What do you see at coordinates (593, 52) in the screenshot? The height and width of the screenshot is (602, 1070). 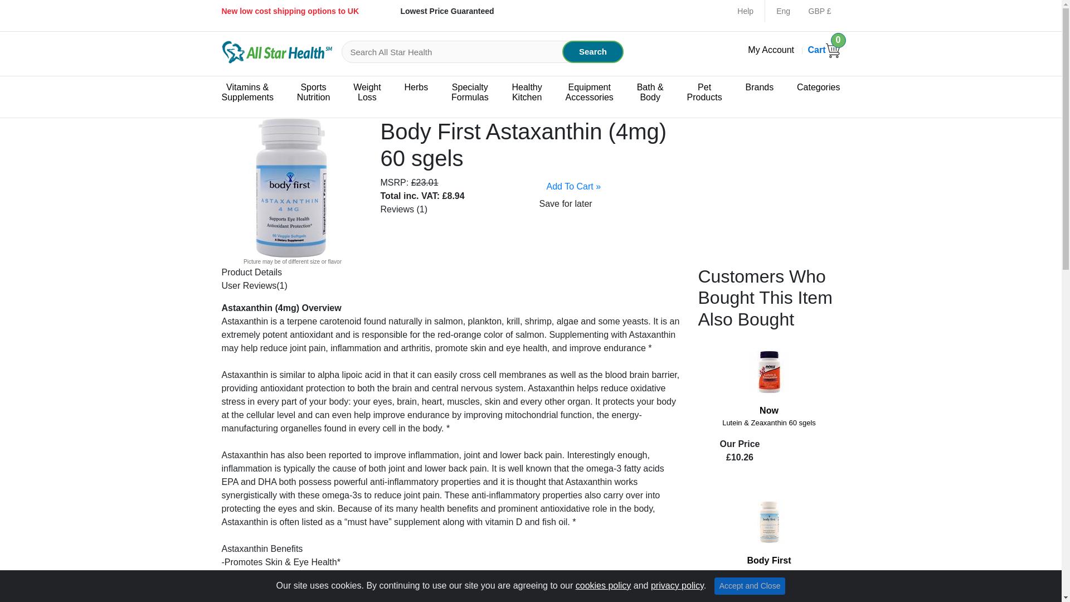 I see `Search` at bounding box center [593, 52].